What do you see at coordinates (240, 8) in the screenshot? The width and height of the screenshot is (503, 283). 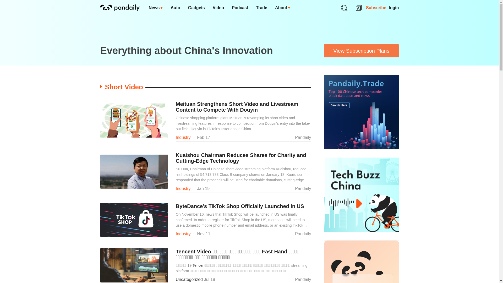 I see `Podcast` at bounding box center [240, 8].